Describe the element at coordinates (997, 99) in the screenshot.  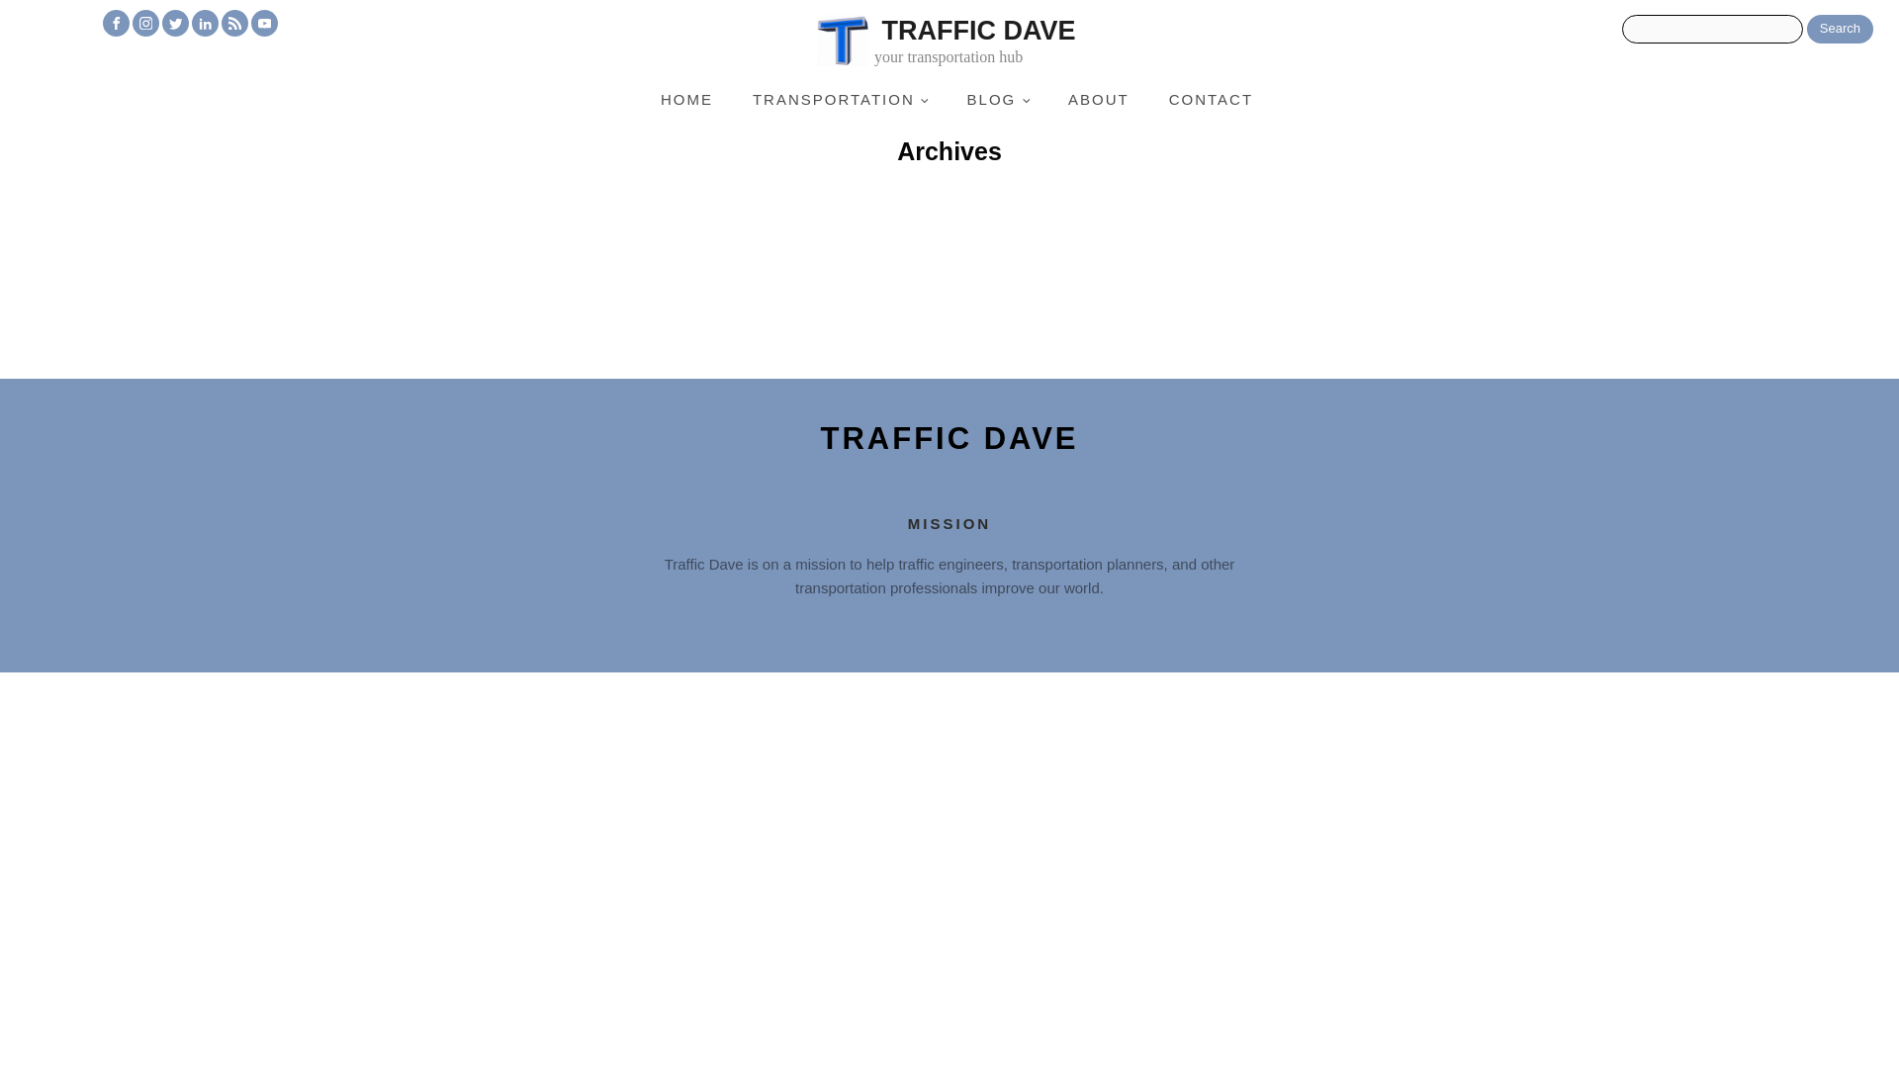
I see `CONTACT` at that location.